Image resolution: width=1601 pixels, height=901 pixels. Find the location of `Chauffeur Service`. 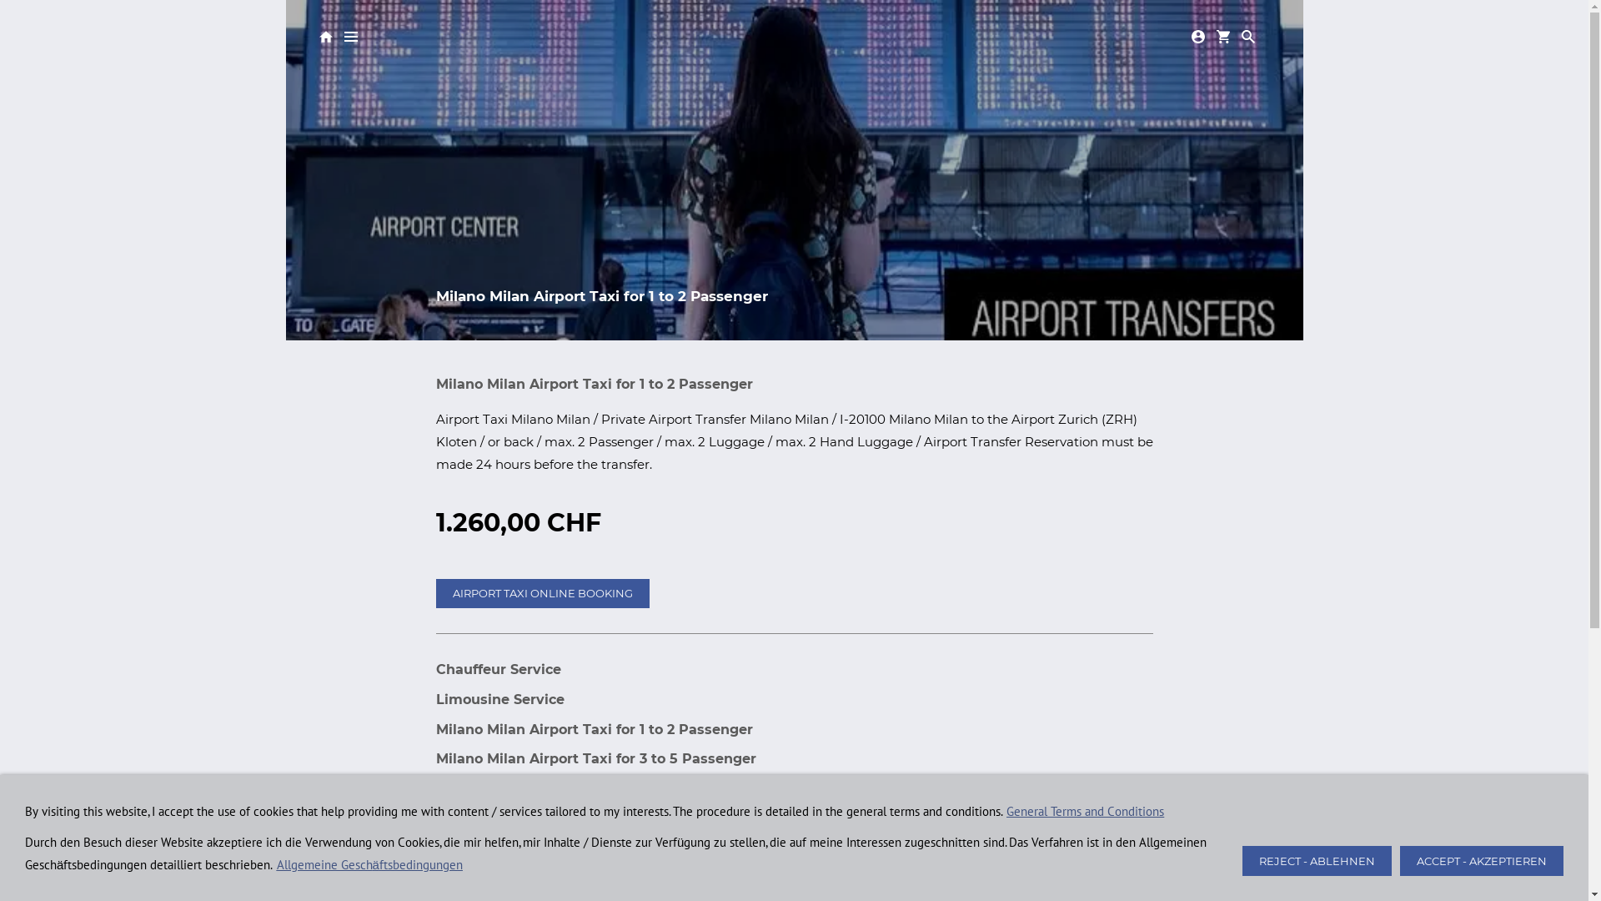

Chauffeur Service is located at coordinates (498, 669).